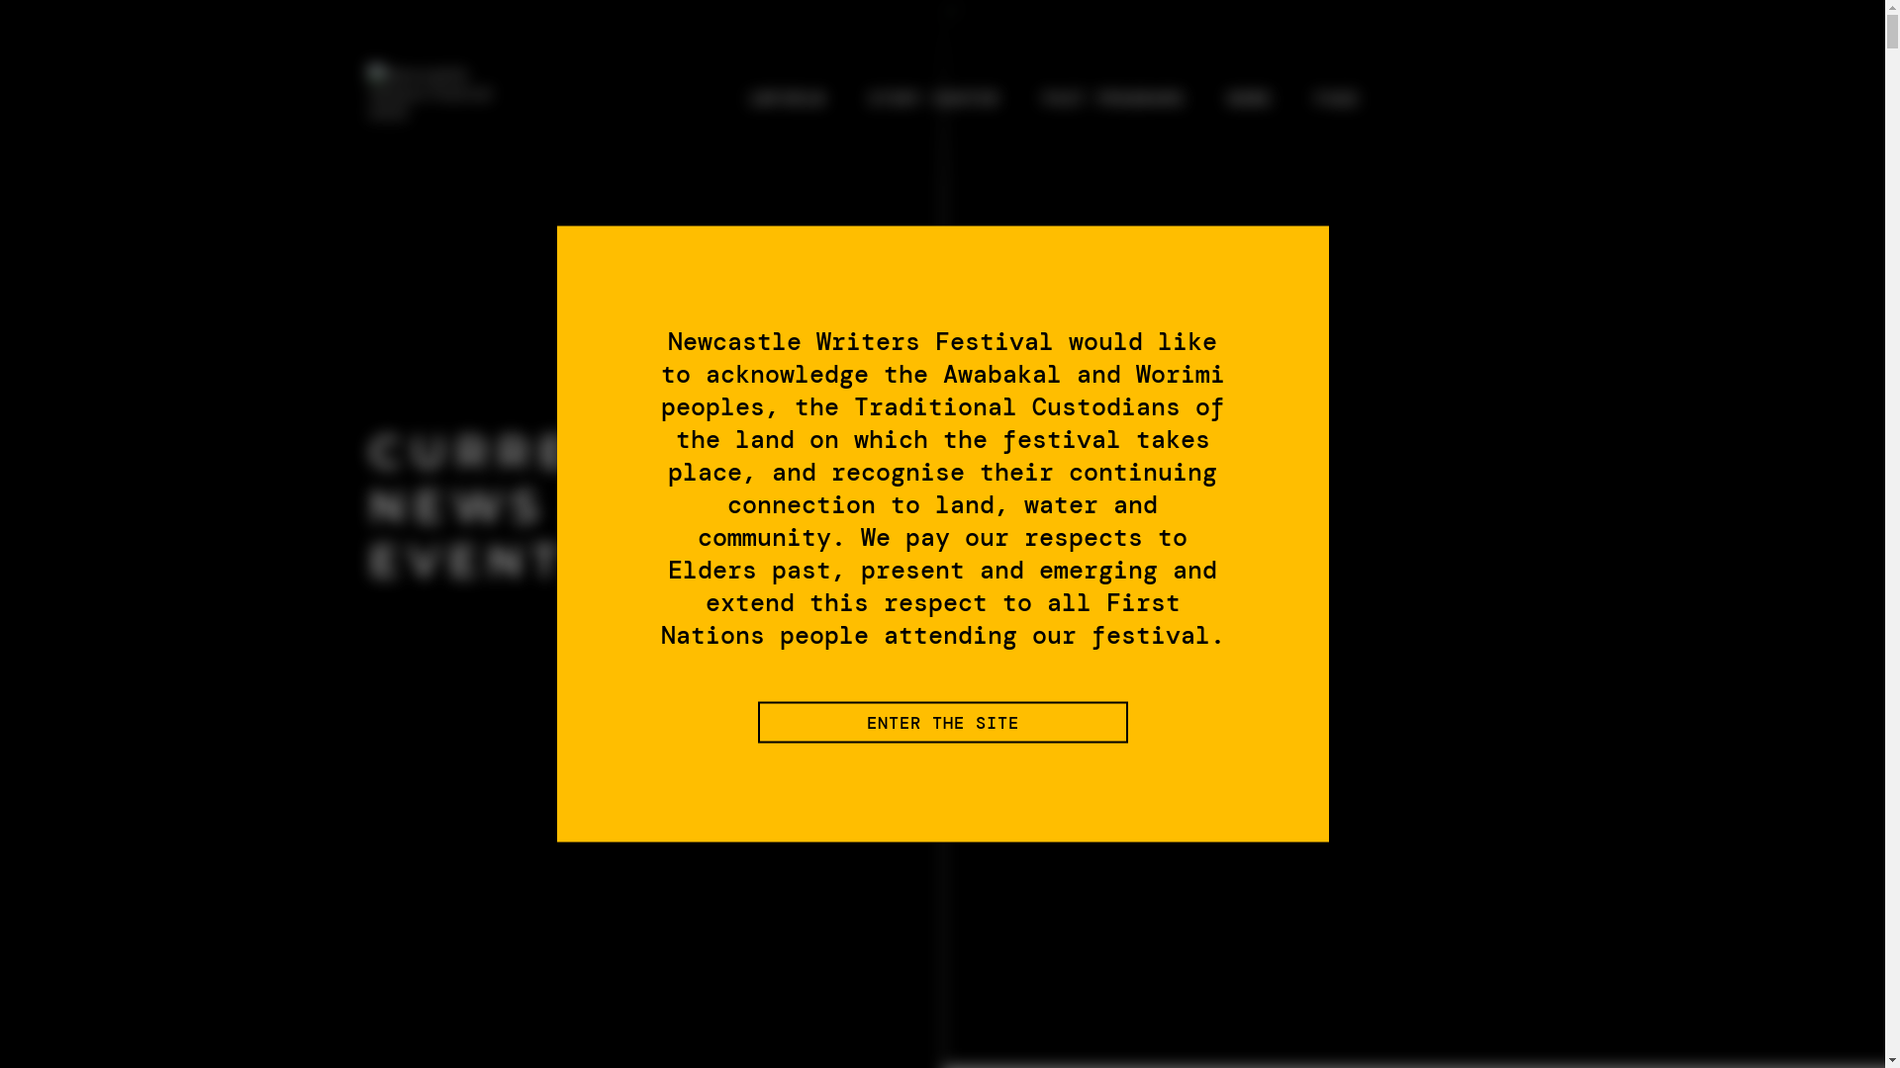  Describe the element at coordinates (408, 704) in the screenshot. I see `Bottom` at that location.